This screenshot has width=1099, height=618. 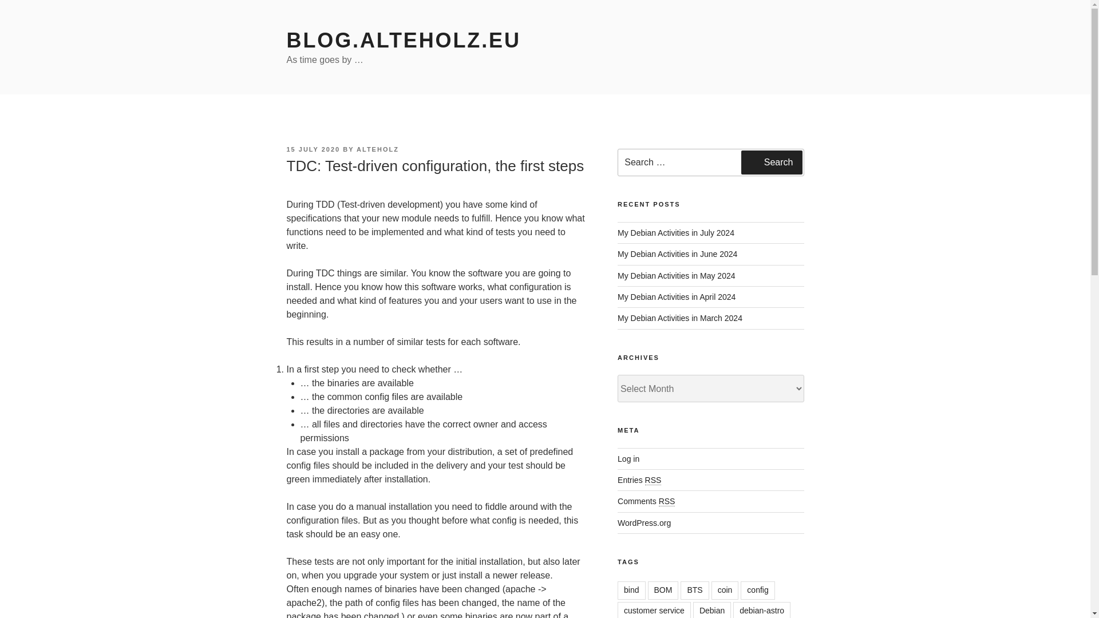 What do you see at coordinates (663, 591) in the screenshot?
I see `BOM` at bounding box center [663, 591].